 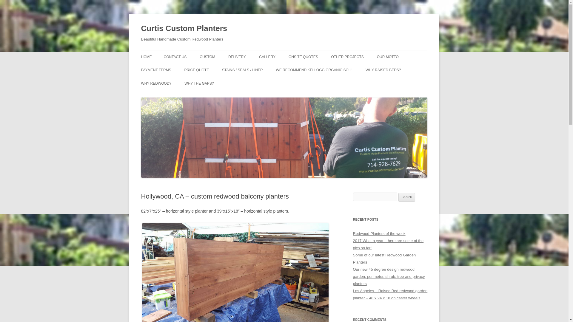 I want to click on PRICE QUOTE, so click(x=197, y=70).